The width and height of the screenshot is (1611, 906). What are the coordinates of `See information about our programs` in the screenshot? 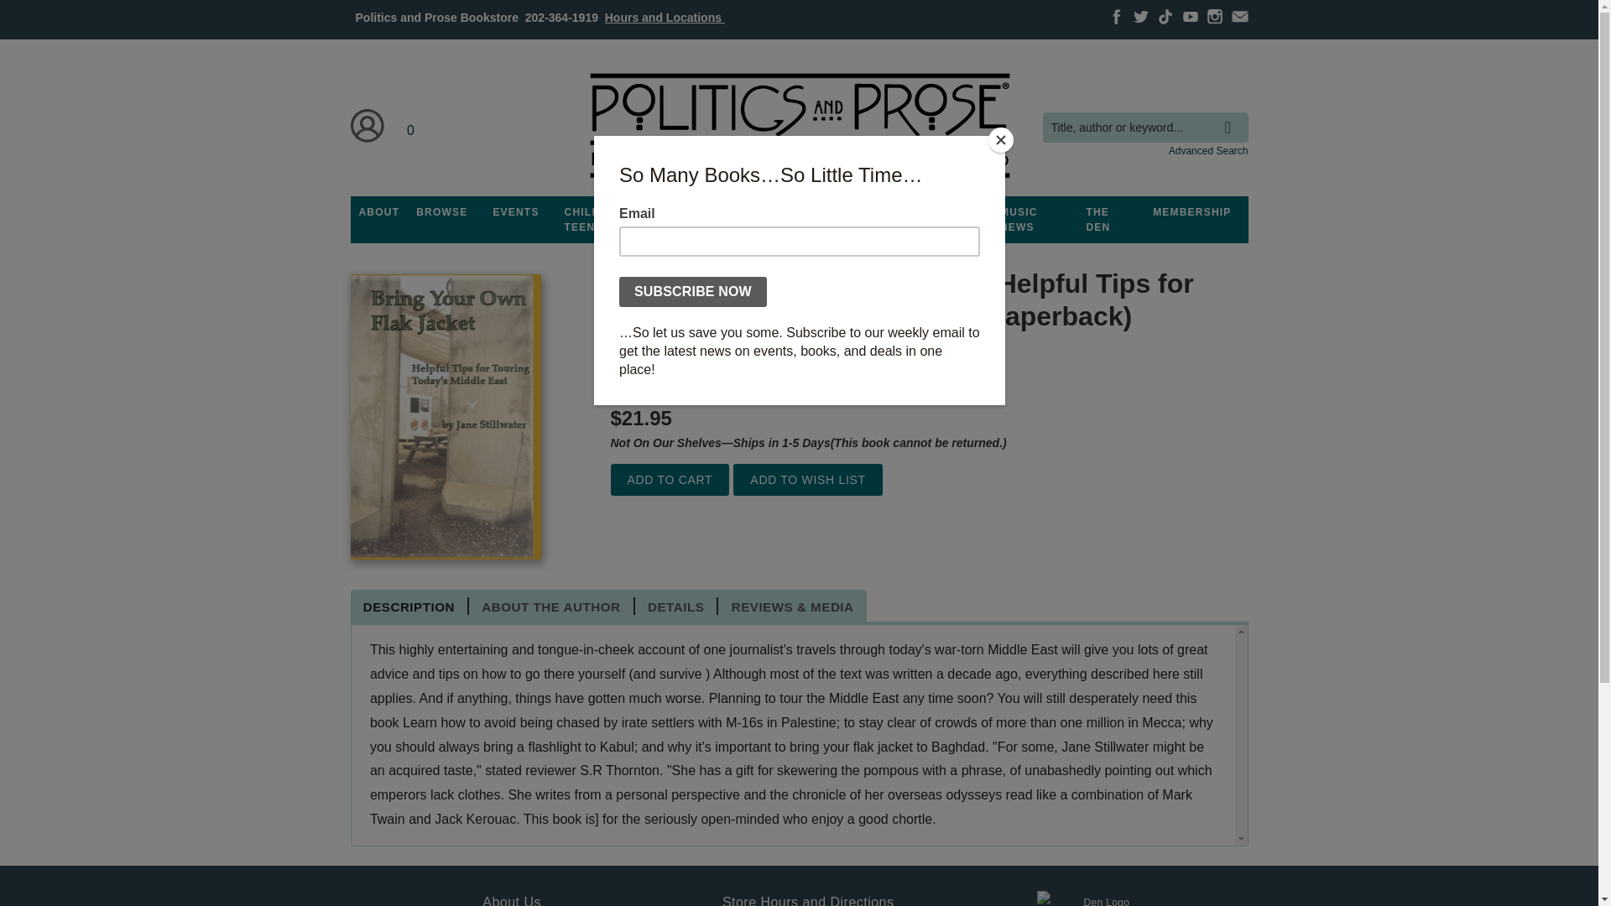 It's located at (701, 212).